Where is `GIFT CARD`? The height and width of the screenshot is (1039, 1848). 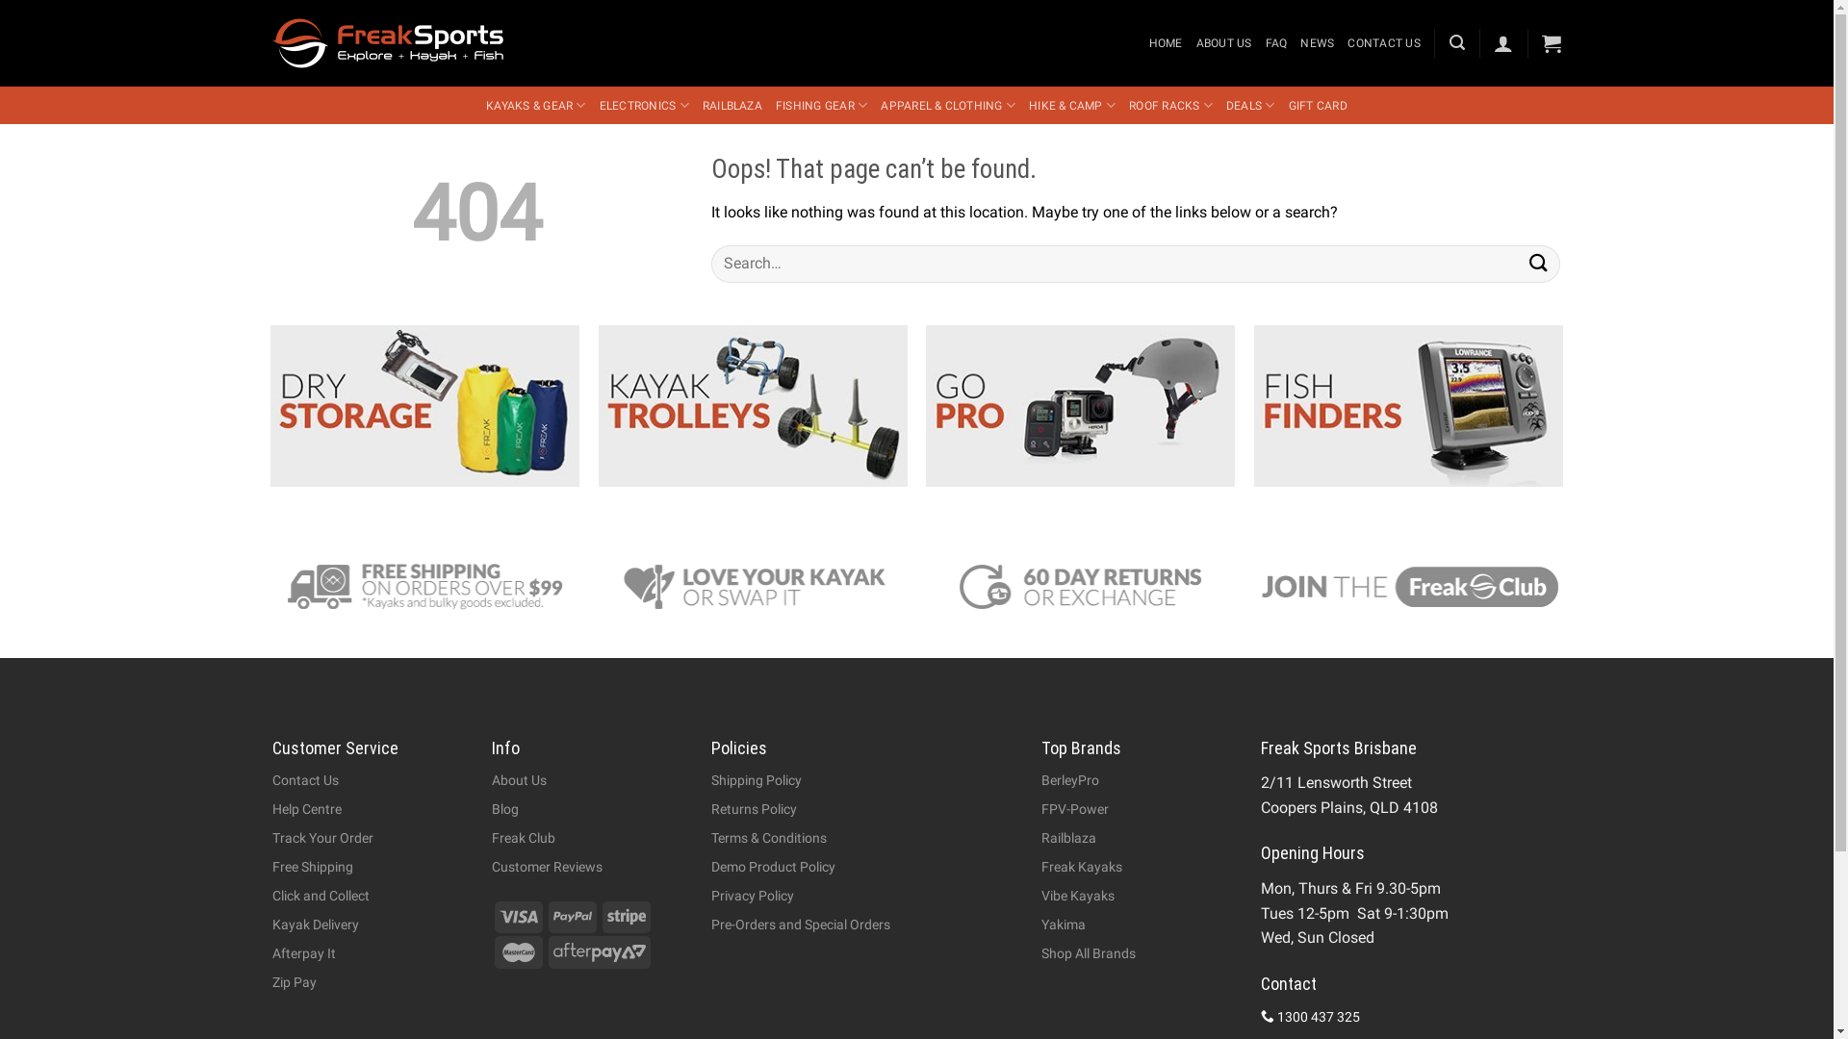 GIFT CARD is located at coordinates (1319, 106).